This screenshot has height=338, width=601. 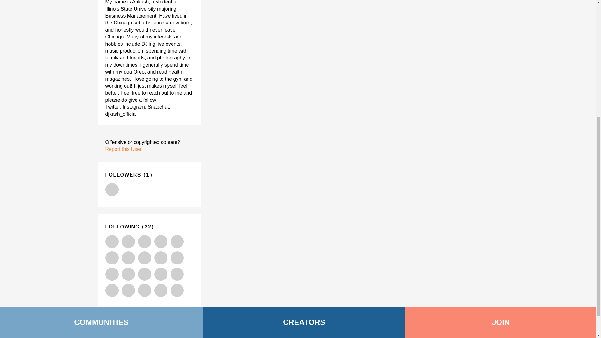 I want to click on addisoncake, so click(x=128, y=290).